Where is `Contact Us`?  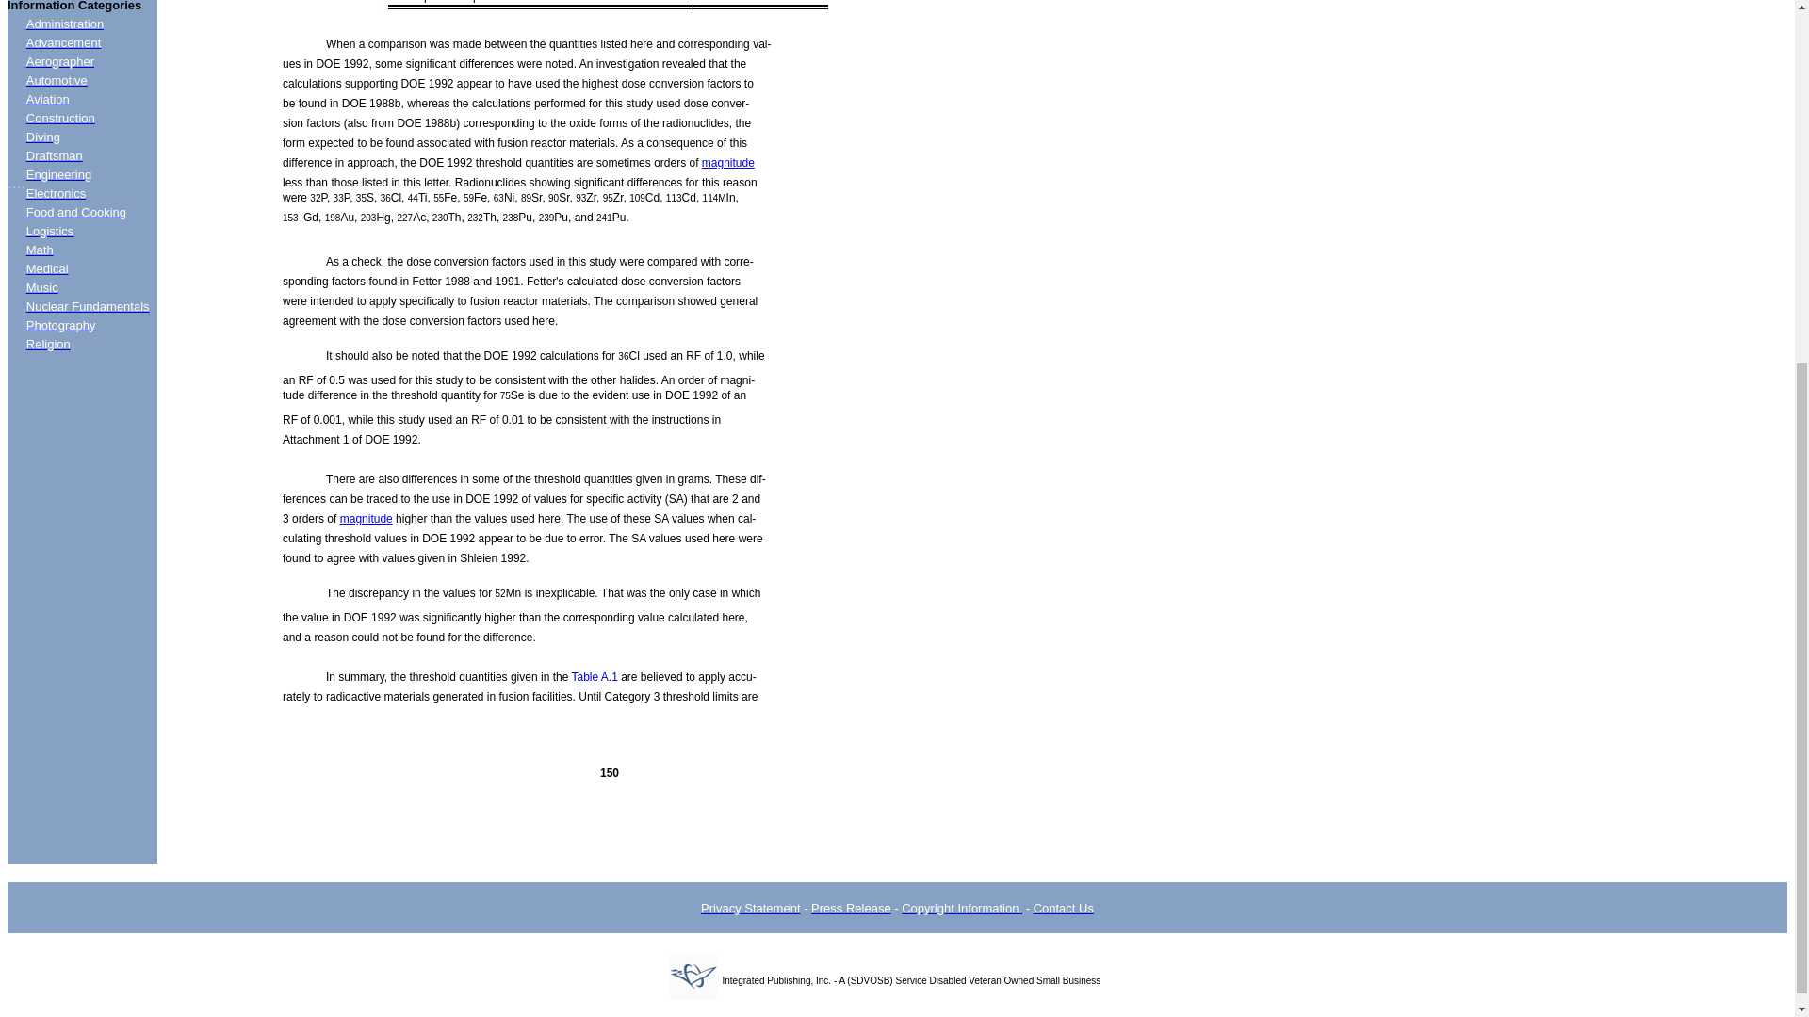 Contact Us is located at coordinates (1063, 908).